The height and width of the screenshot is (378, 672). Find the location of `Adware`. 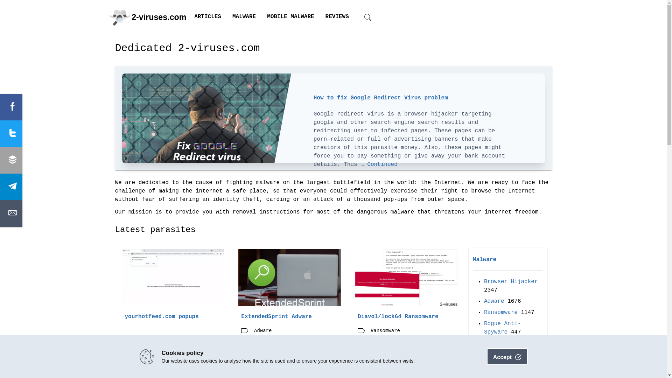

Adware is located at coordinates (494, 302).